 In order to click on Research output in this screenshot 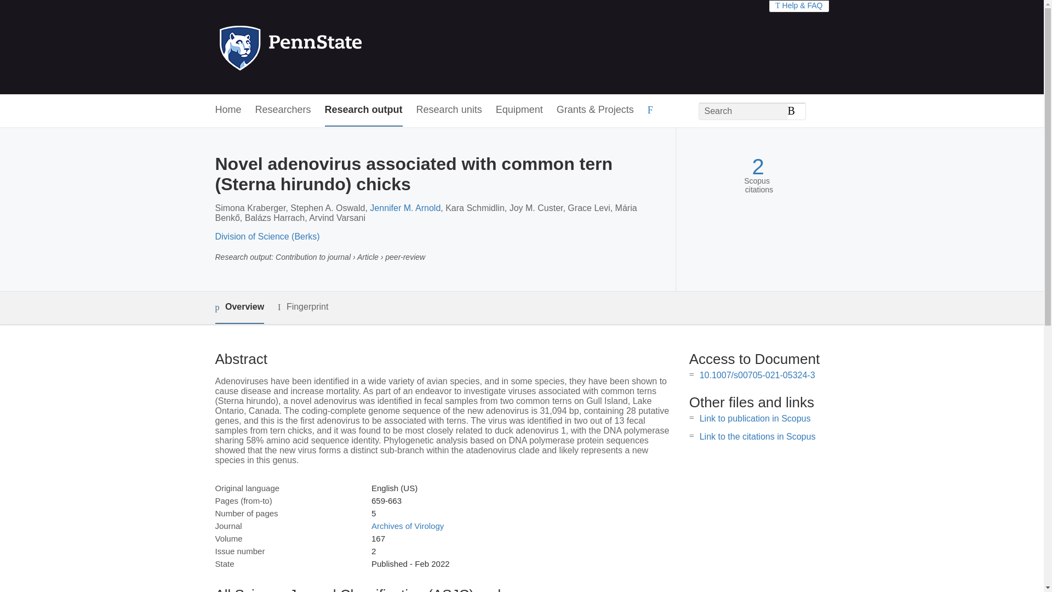, I will do `click(364, 110)`.